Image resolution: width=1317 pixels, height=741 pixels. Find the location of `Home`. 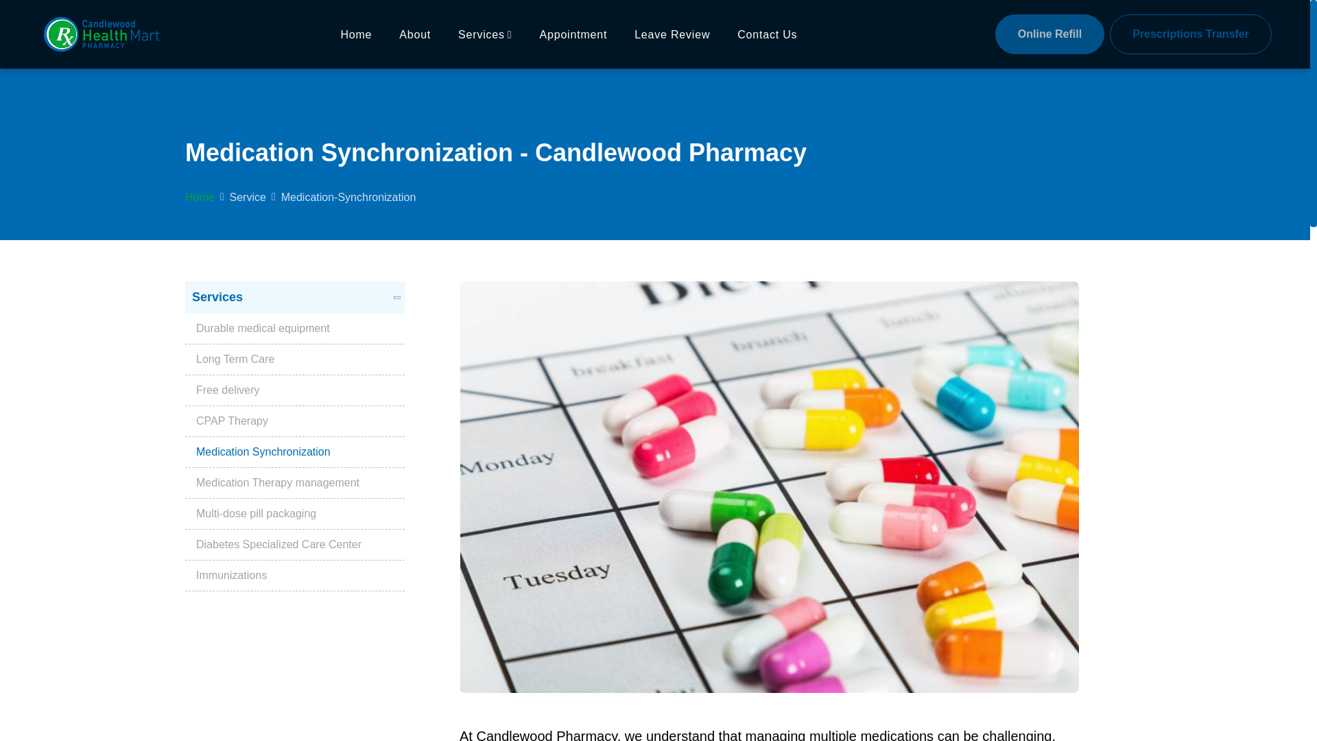

Home is located at coordinates (200, 198).